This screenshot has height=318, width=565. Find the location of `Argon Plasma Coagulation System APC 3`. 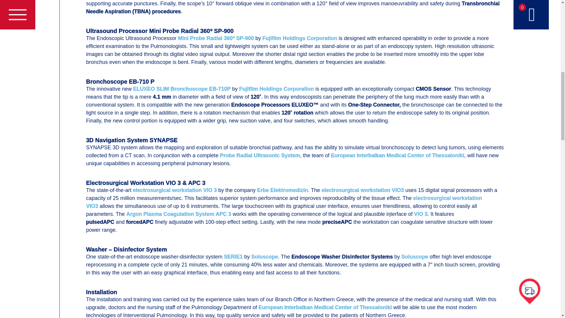

Argon Plasma Coagulation System APC 3 is located at coordinates (178, 214).